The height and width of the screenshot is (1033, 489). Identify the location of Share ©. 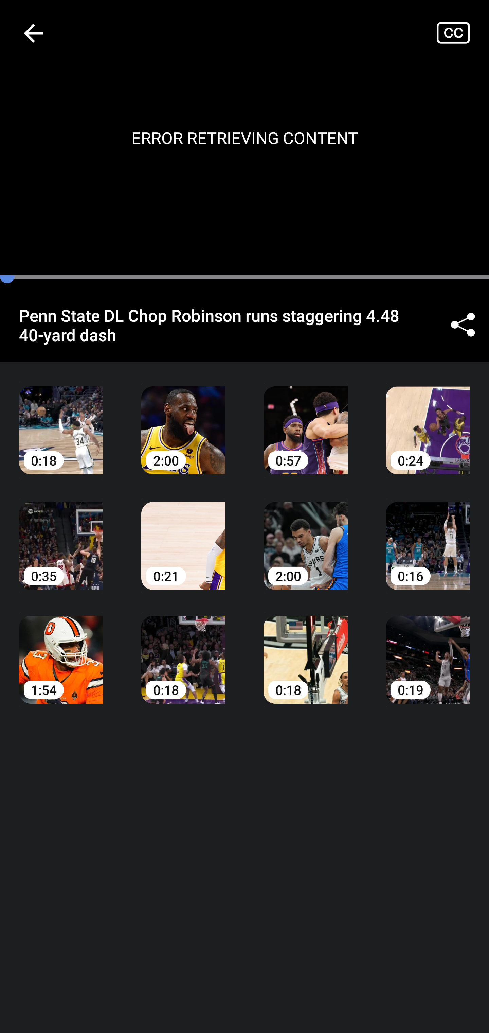
(463, 325).